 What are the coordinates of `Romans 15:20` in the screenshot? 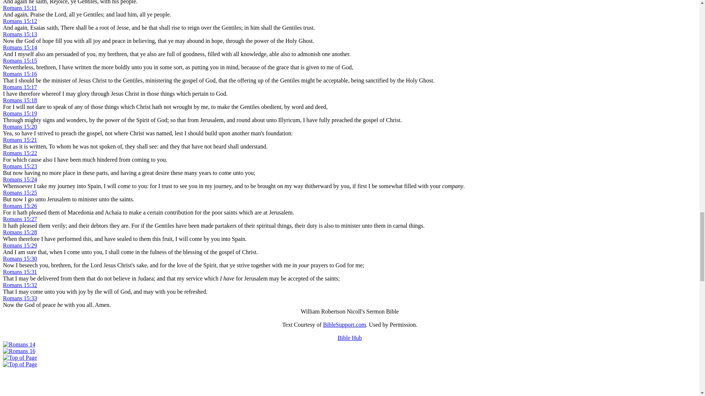 It's located at (20, 126).